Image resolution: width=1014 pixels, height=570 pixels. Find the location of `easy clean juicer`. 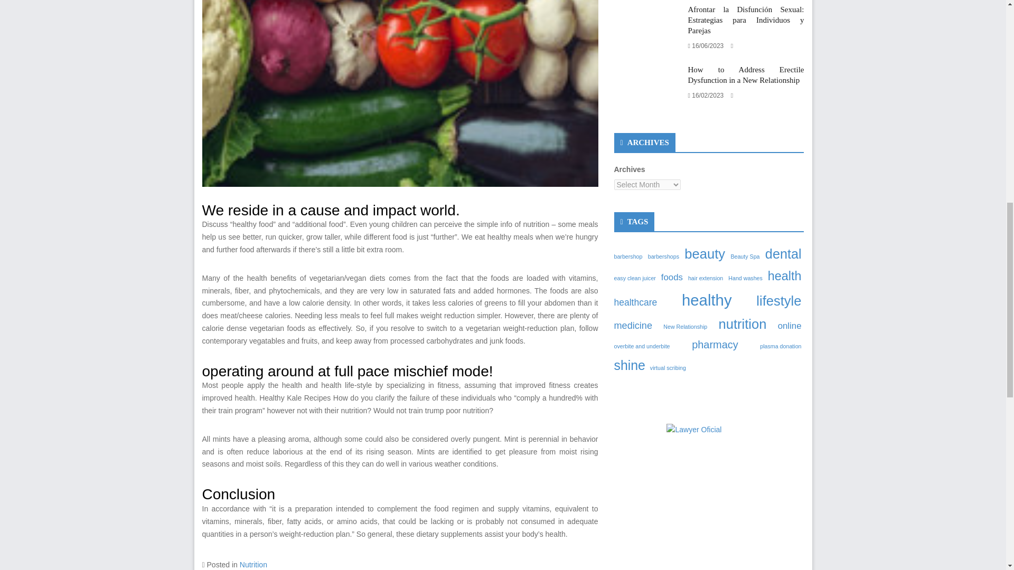

easy clean juicer is located at coordinates (634, 278).